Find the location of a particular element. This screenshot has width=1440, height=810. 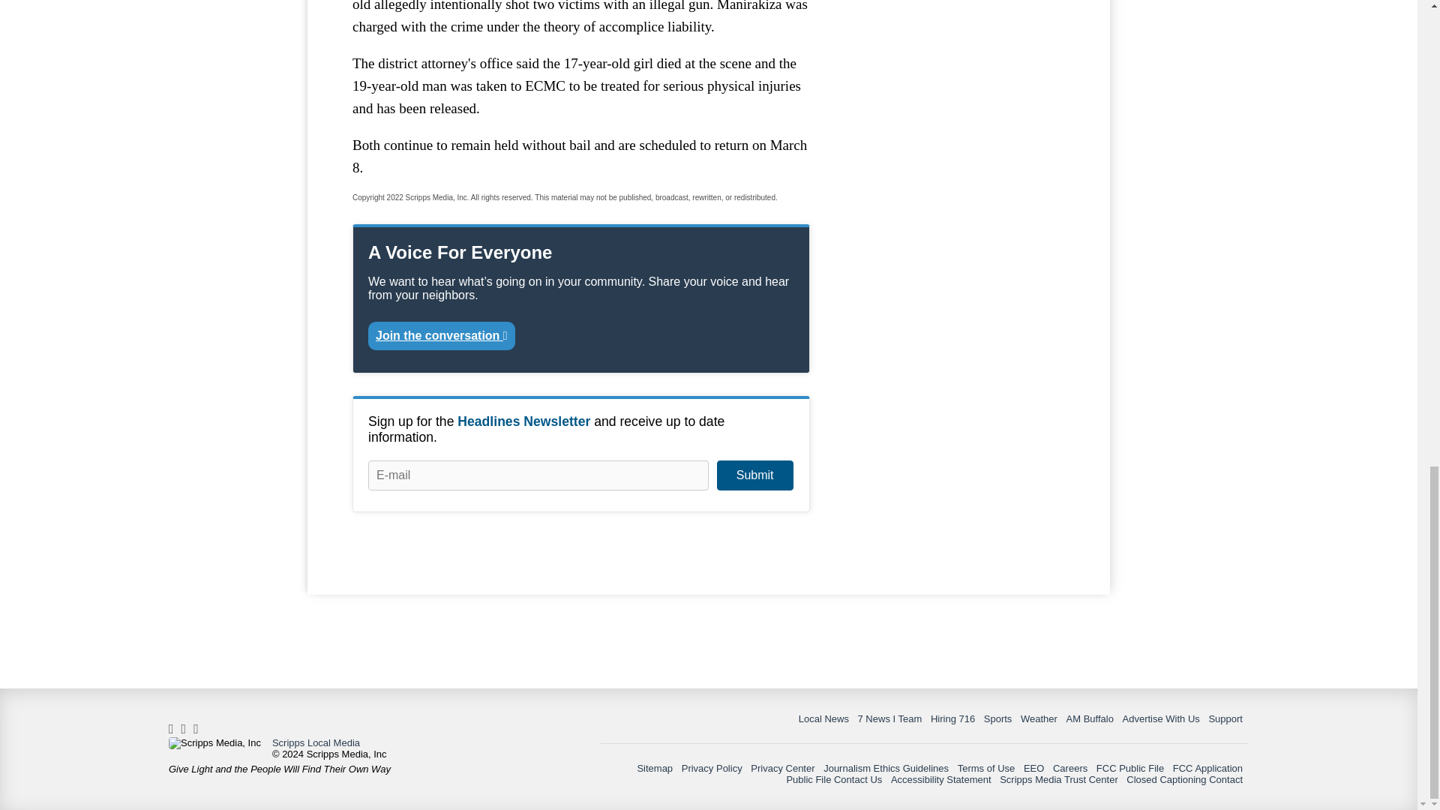

Submit is located at coordinates (754, 475).